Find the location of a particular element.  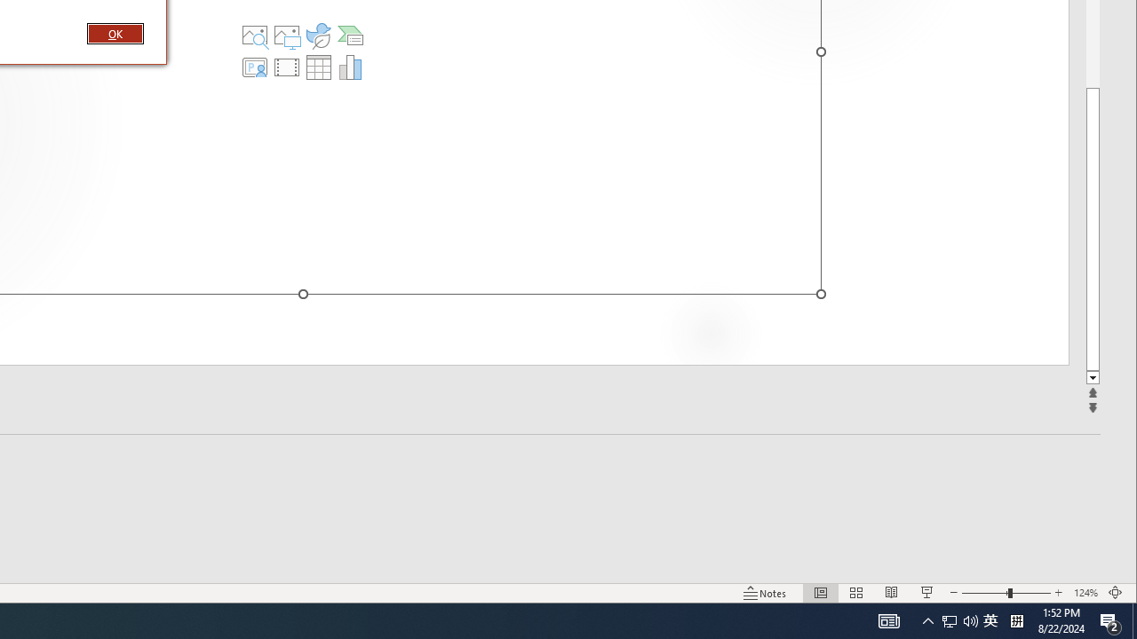

AutomationID: 4105 is located at coordinates (888, 621).